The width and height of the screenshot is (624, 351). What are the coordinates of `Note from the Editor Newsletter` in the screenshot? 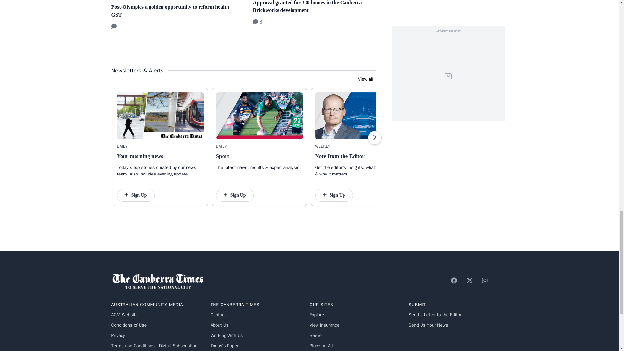 It's located at (358, 116).